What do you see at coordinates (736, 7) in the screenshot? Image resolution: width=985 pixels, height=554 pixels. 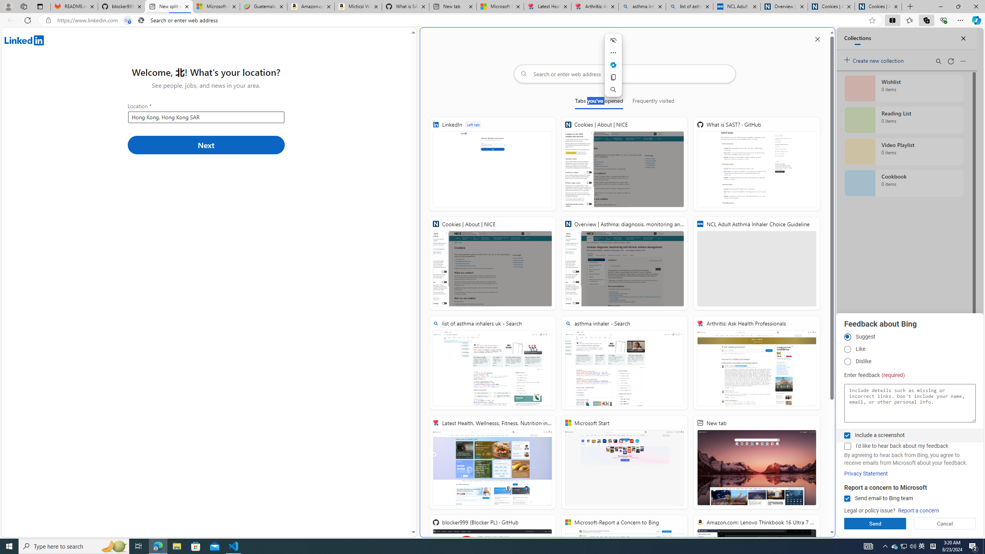 I see `NCL Adult Asthma Inhaler Choice Guideline` at bounding box center [736, 7].